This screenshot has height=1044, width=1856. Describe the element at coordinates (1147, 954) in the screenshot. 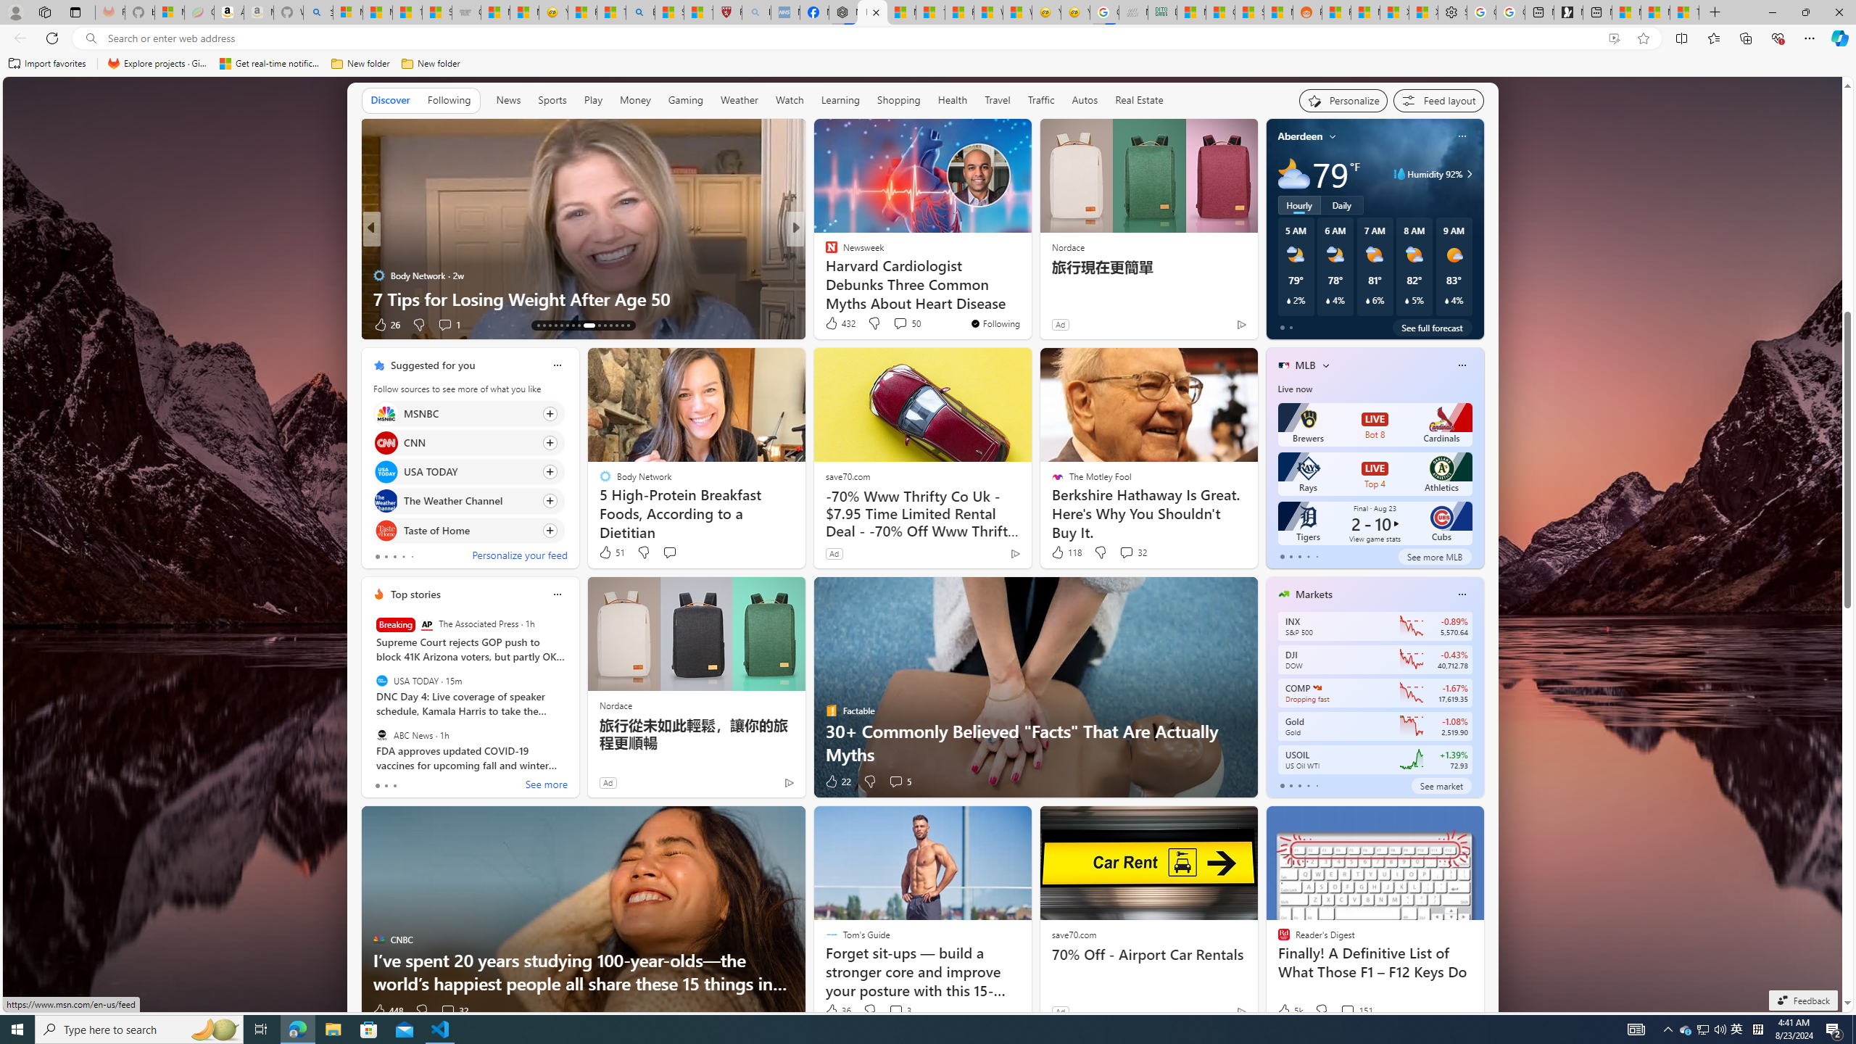

I see `70% Off - Airport Car Rentals` at that location.